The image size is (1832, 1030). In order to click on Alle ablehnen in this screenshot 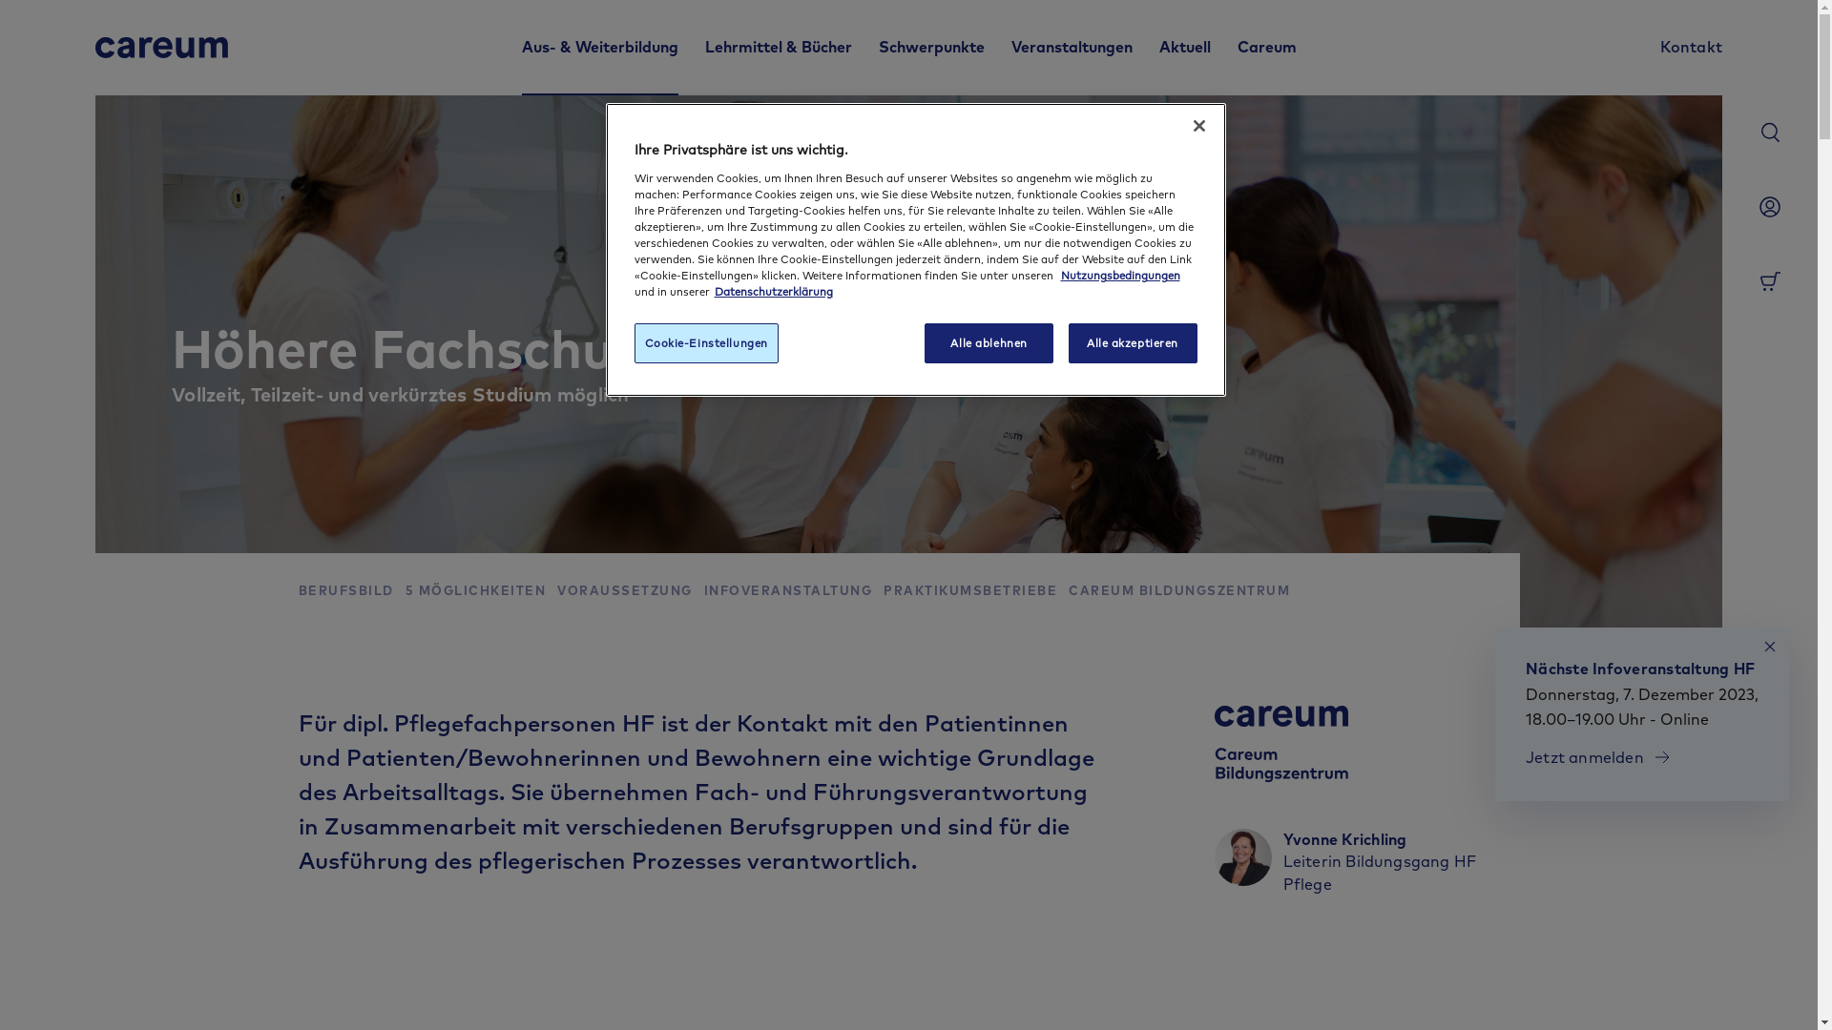, I will do `click(989, 343)`.